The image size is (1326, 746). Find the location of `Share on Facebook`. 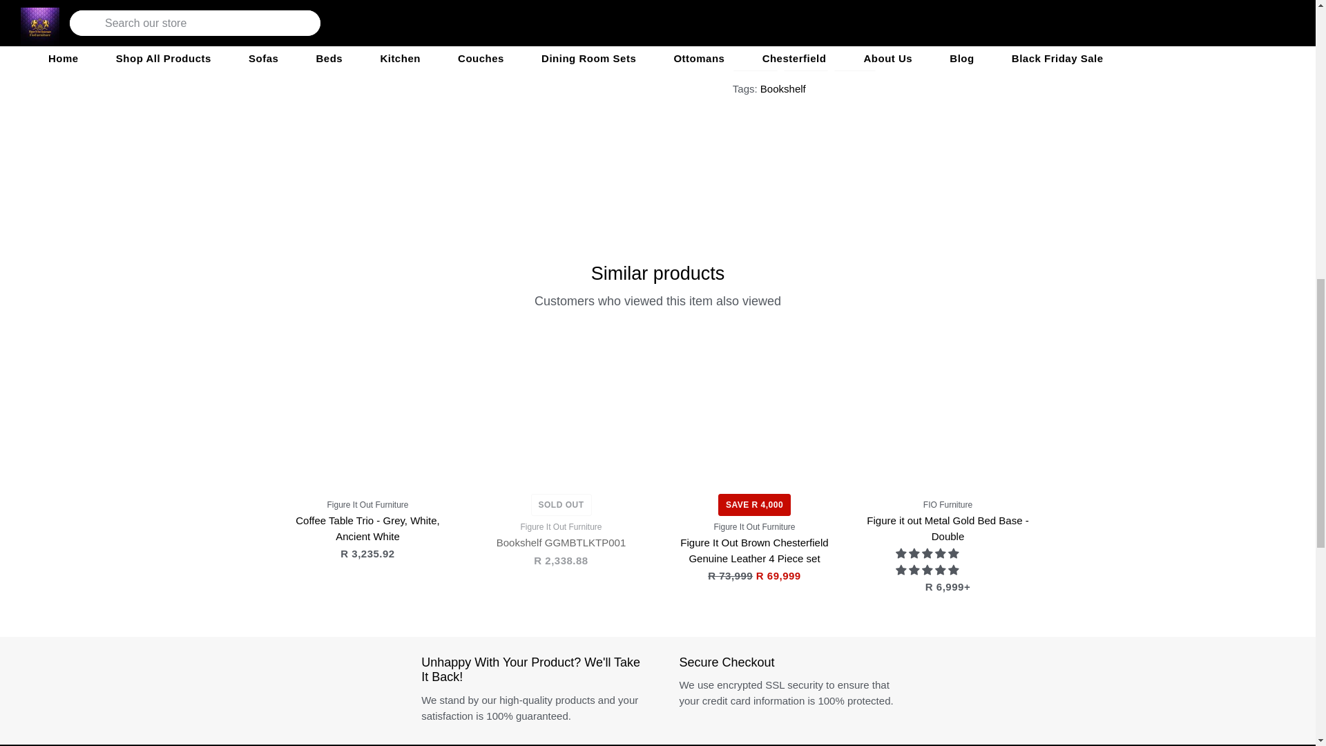

Share on Facebook is located at coordinates (756, 58).